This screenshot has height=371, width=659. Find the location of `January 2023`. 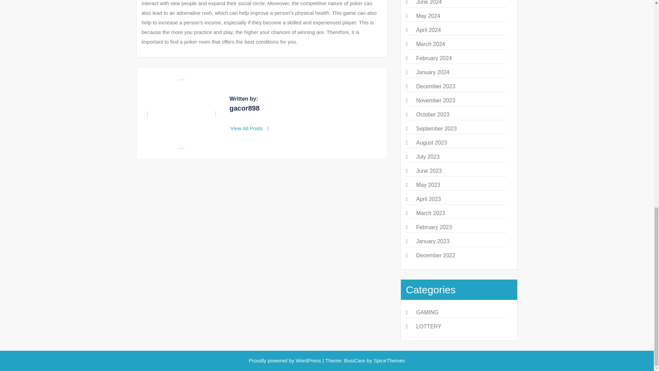

January 2023 is located at coordinates (432, 241).